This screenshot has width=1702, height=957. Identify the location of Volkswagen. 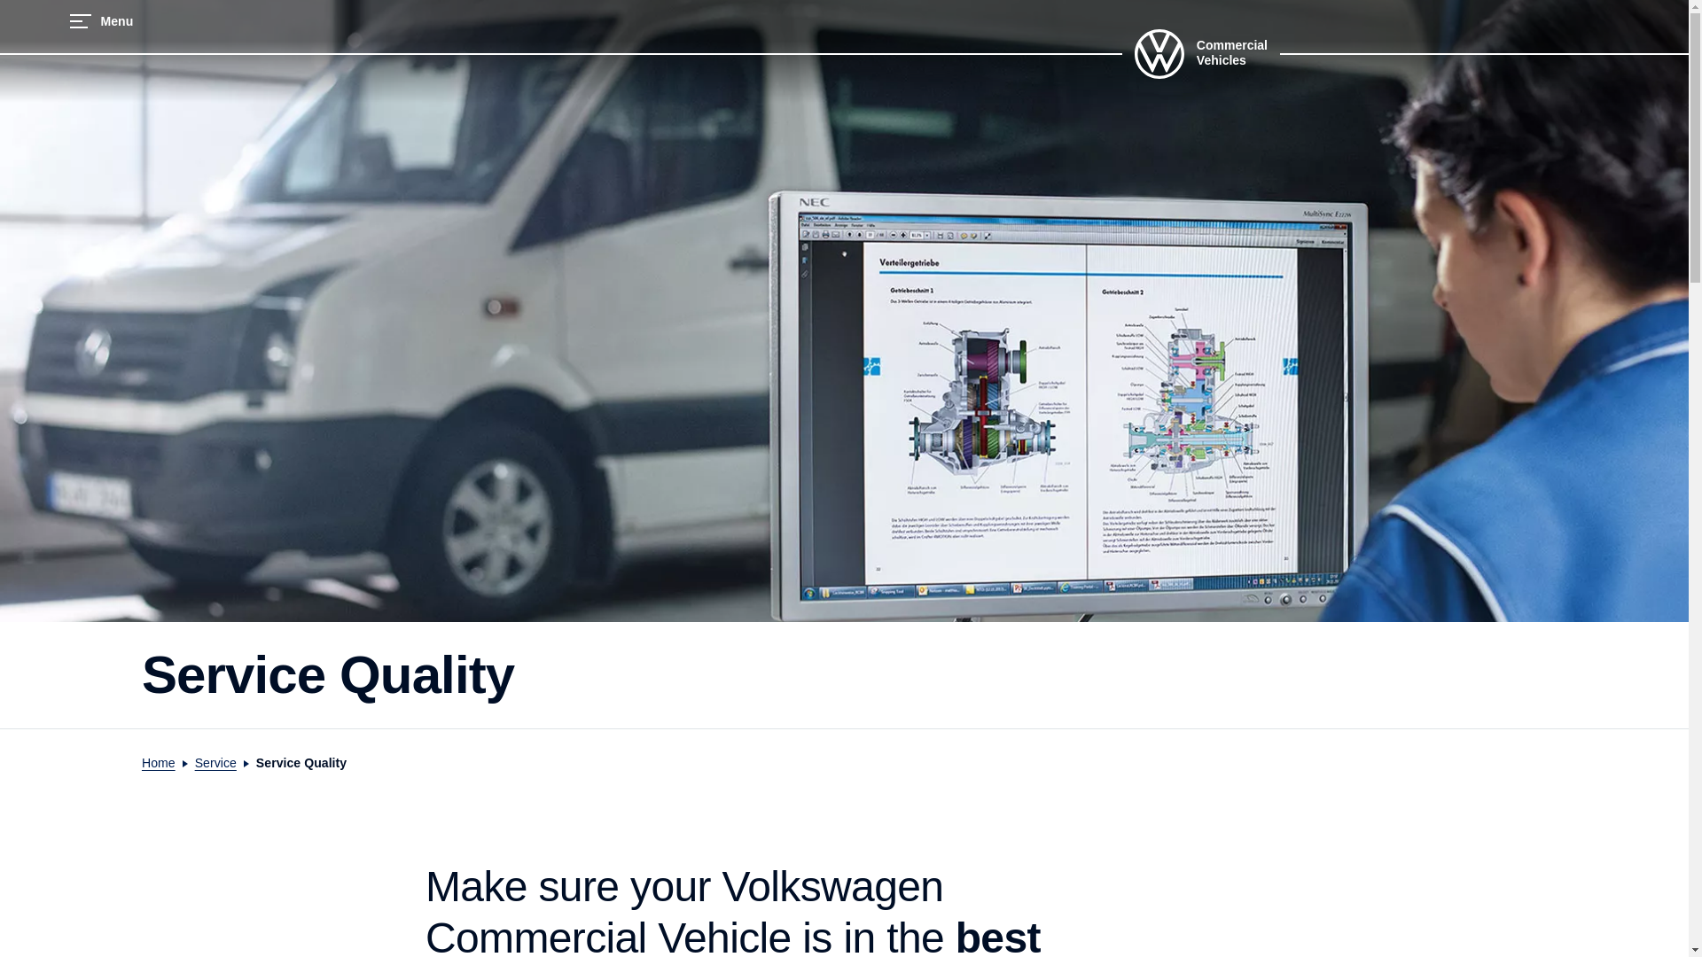
(1159, 73).